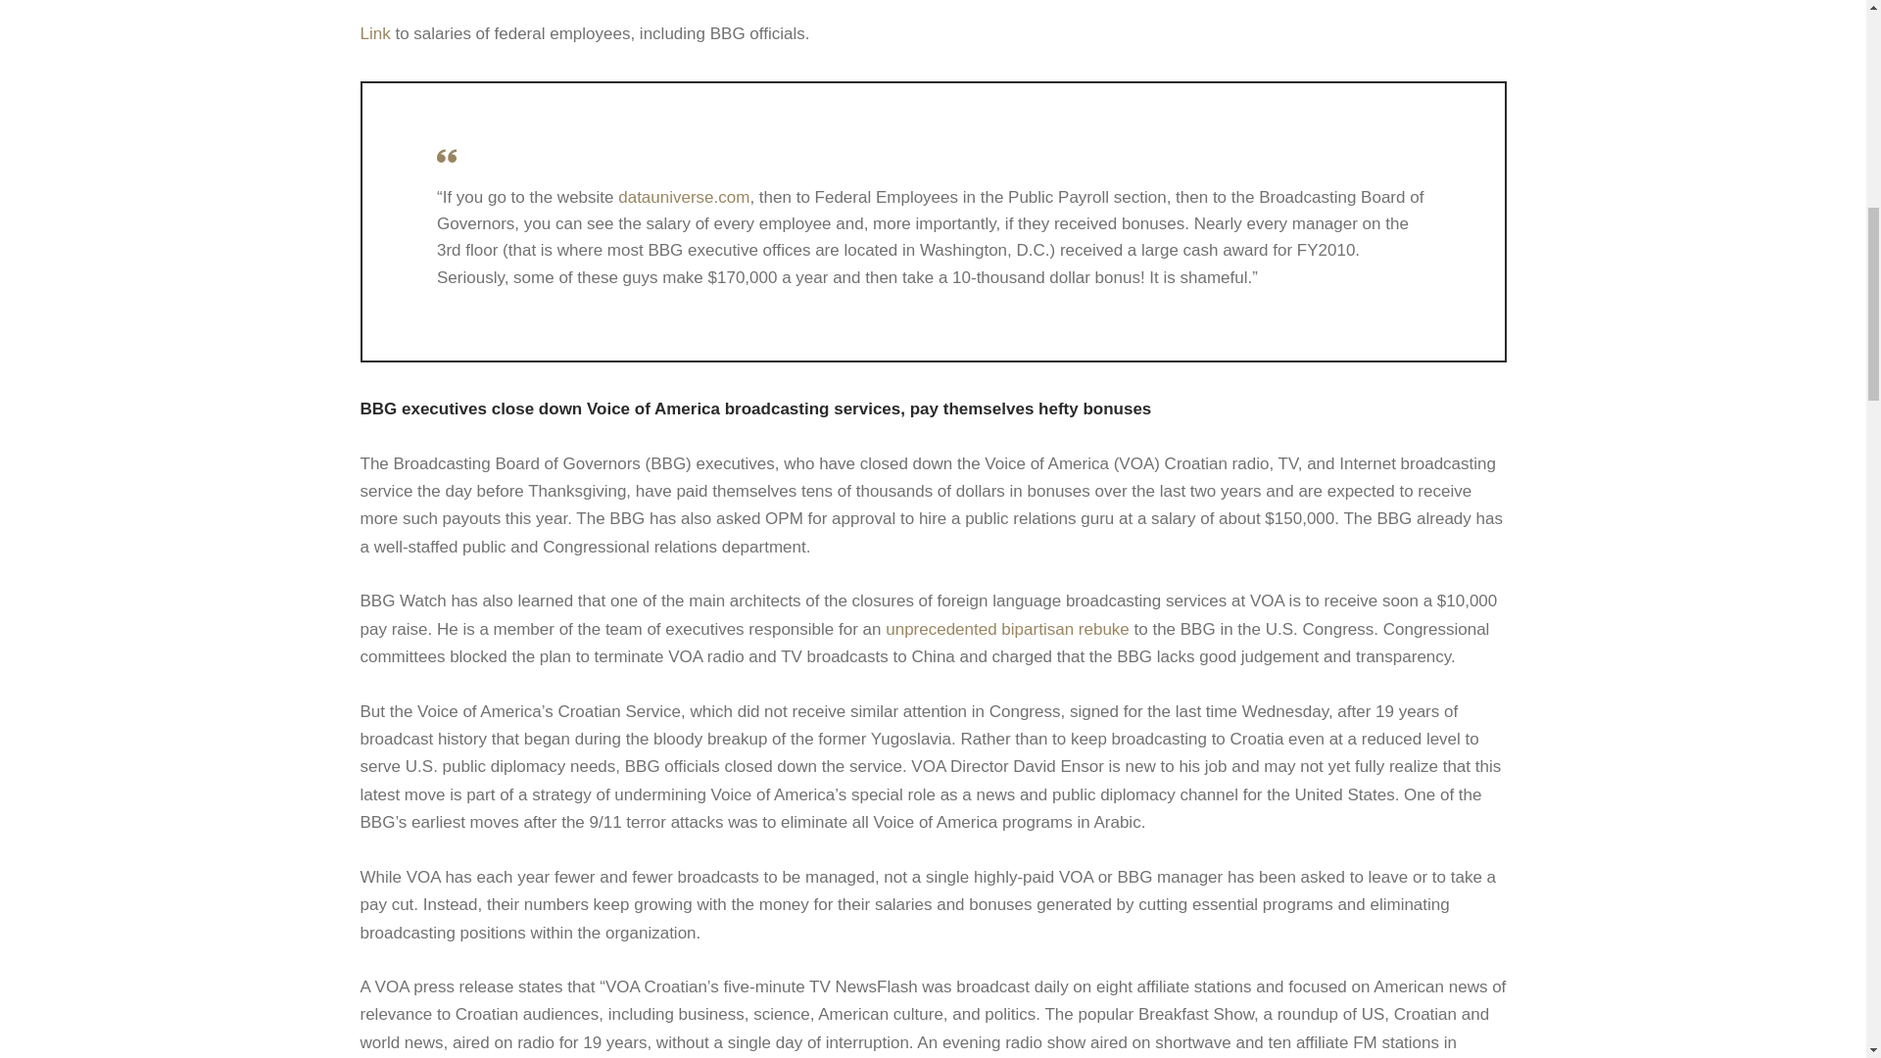 Image resolution: width=1881 pixels, height=1058 pixels. I want to click on Link to salaries and bonuses of federal employees, so click(376, 33).